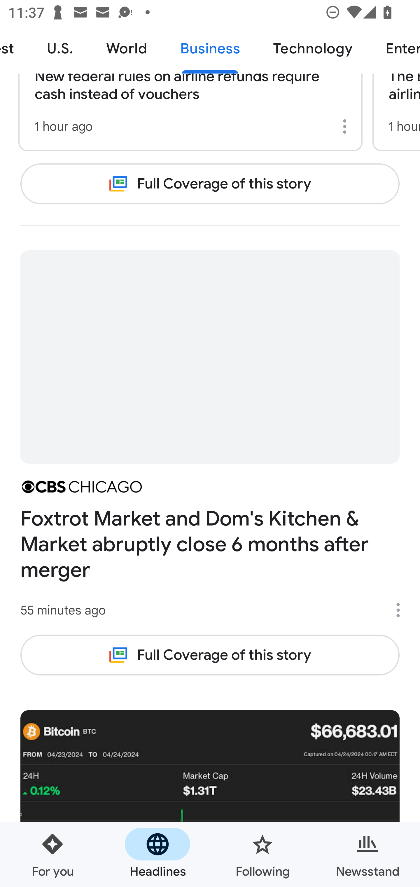 Image resolution: width=420 pixels, height=887 pixels. I want to click on World, so click(127, 49).